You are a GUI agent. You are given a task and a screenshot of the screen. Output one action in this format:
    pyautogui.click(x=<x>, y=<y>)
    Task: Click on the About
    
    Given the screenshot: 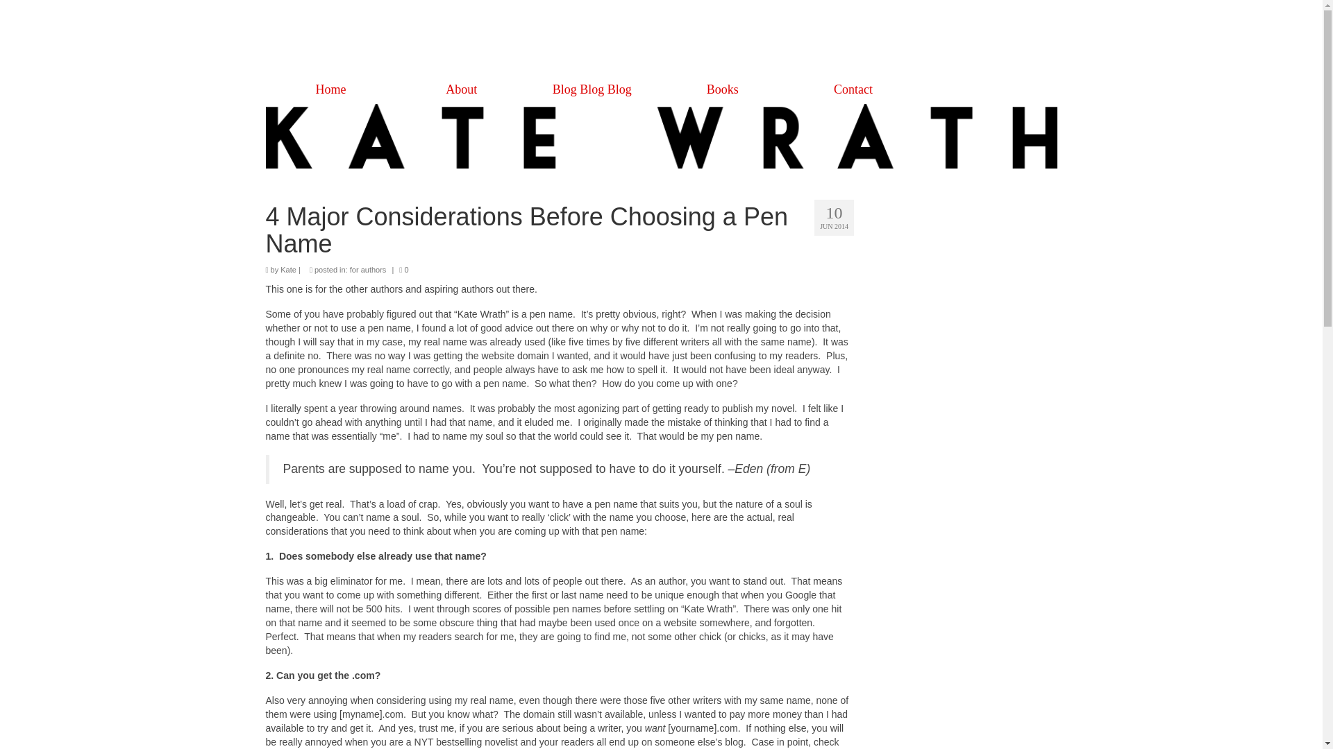 What is the action you would take?
    pyautogui.click(x=590, y=55)
    